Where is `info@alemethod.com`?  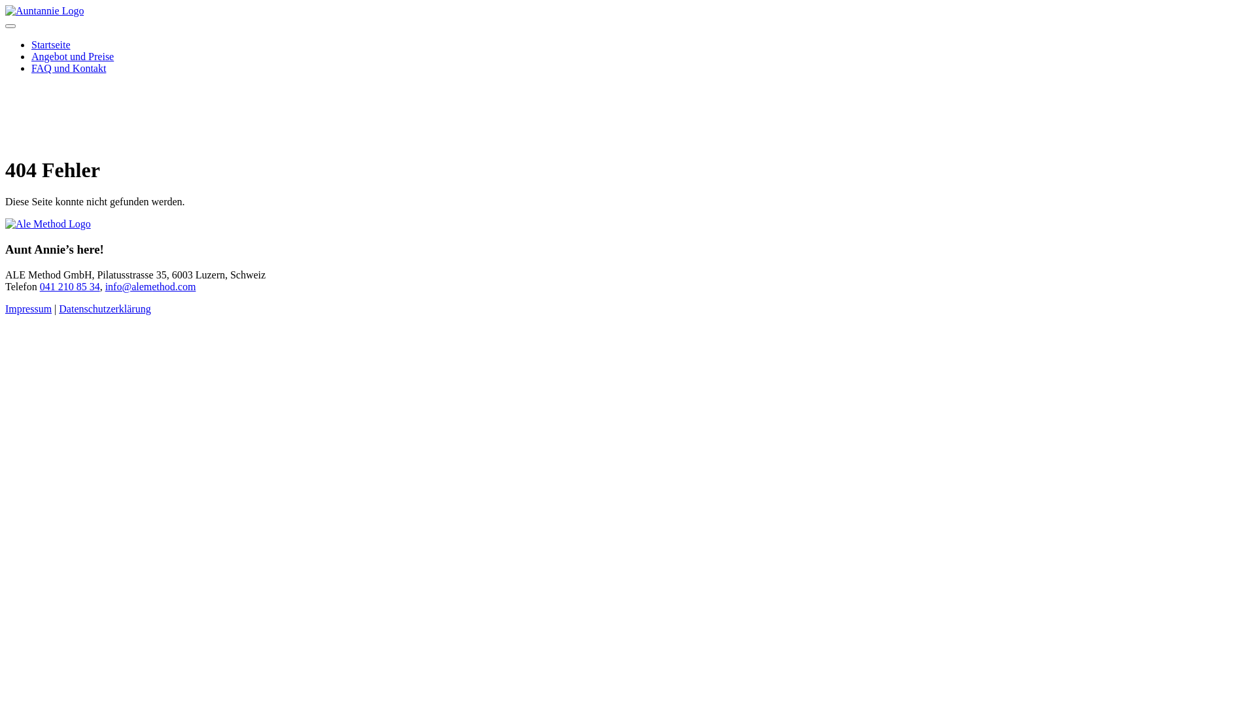
info@alemethod.com is located at coordinates (150, 286).